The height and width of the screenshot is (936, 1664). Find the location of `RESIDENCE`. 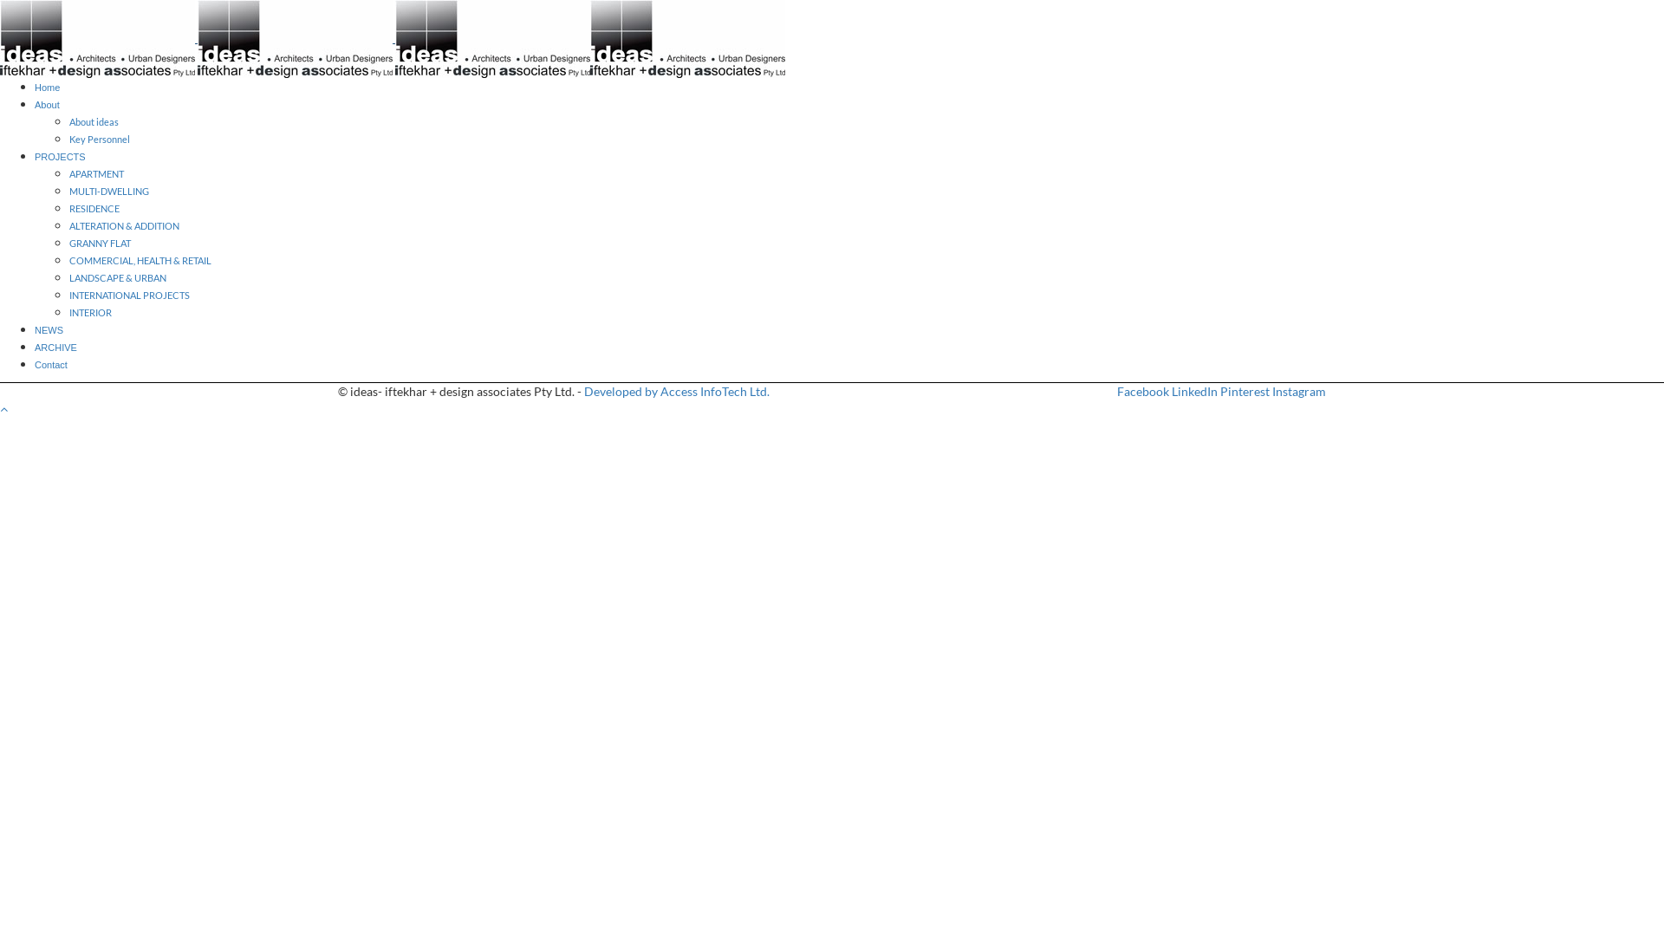

RESIDENCE is located at coordinates (94, 208).